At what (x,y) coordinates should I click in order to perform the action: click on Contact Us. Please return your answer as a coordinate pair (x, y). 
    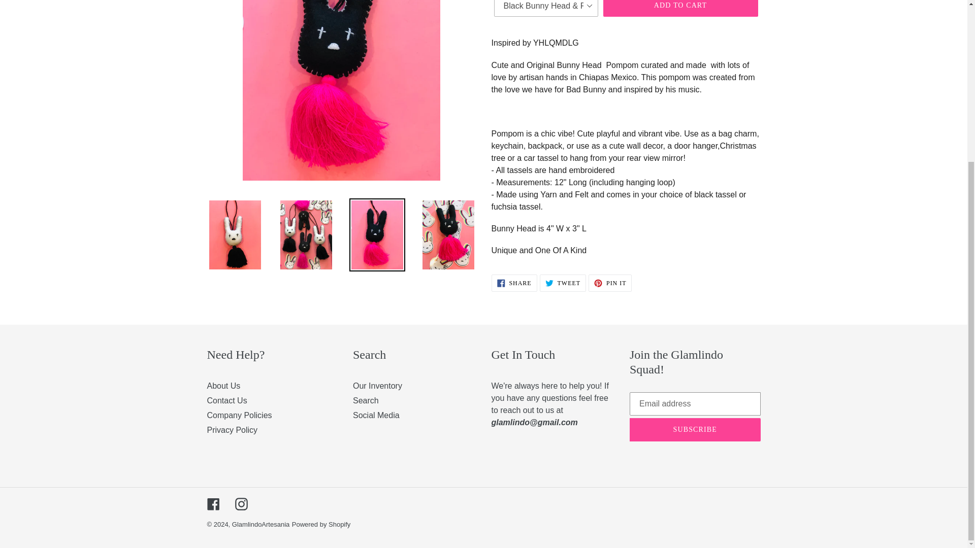
    Looking at the image, I should click on (227, 400).